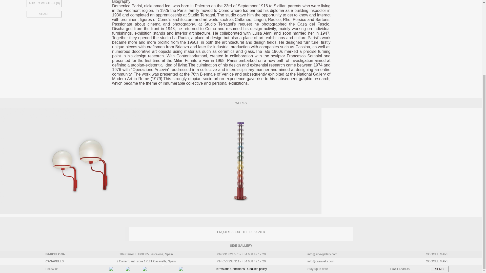 The image size is (486, 273). Describe the element at coordinates (62, 4) in the screenshot. I see `Bookmark This` at that location.